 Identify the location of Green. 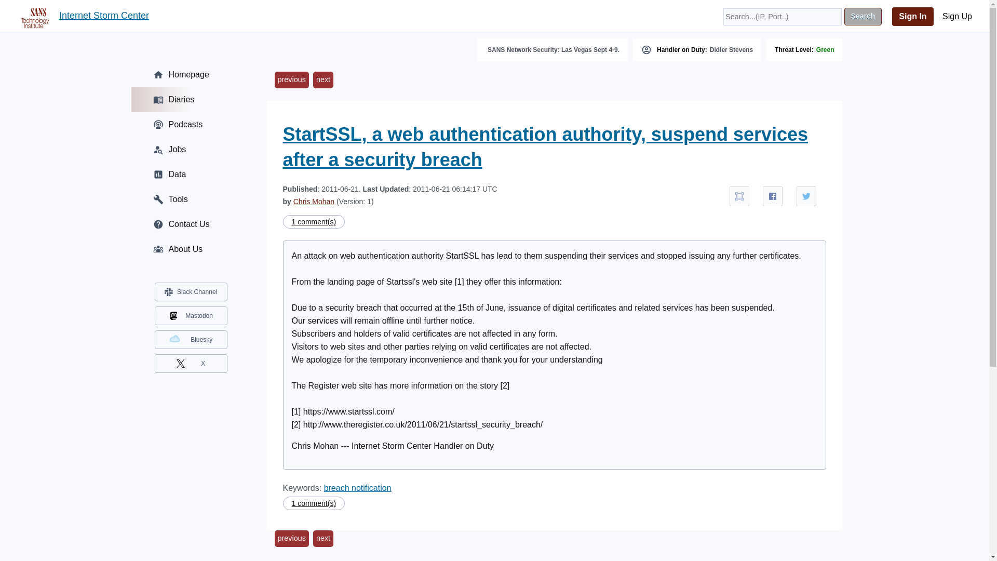
(826, 49).